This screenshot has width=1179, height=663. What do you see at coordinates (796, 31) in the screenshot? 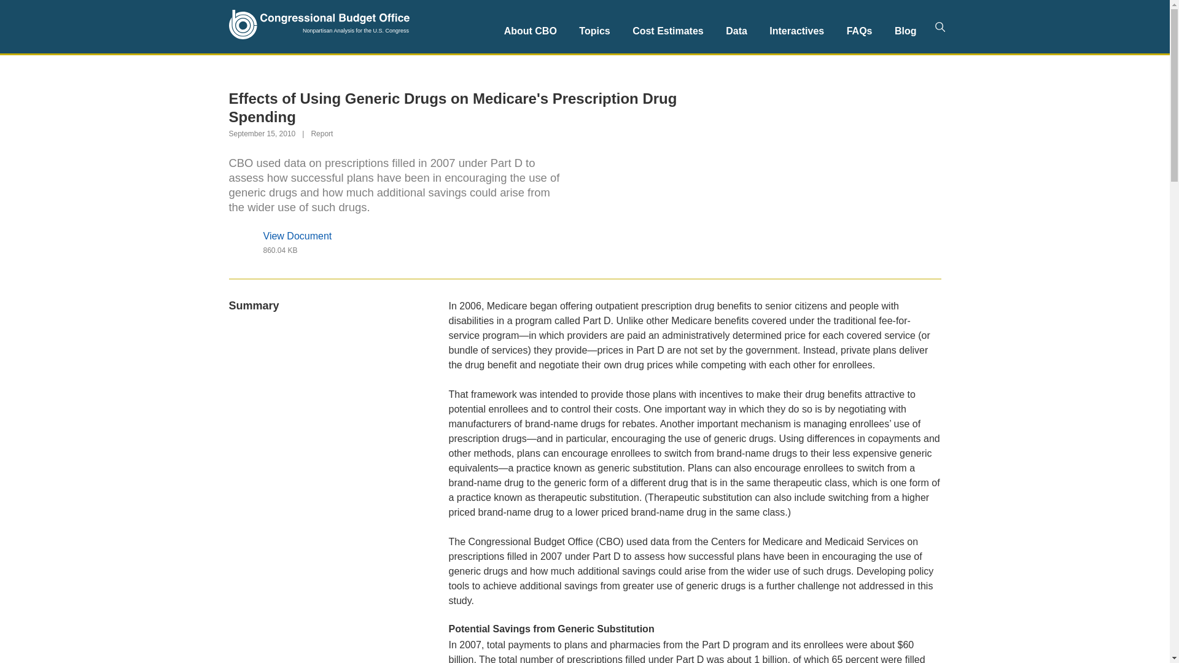
I see `Interactives` at bounding box center [796, 31].